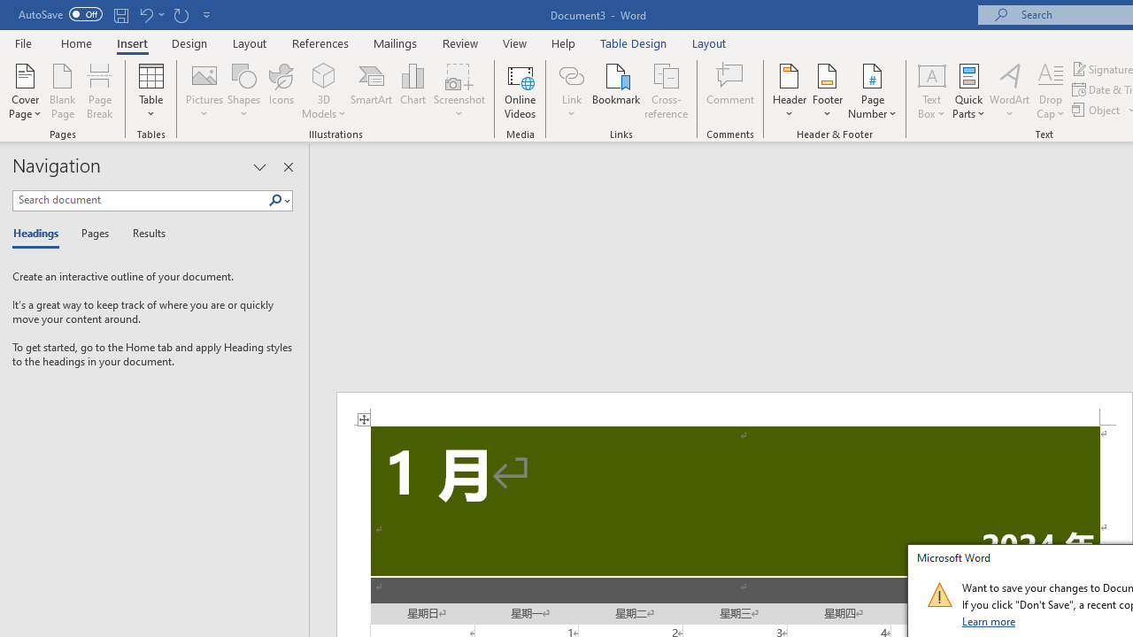 This screenshot has width=1133, height=637. What do you see at coordinates (968, 90) in the screenshot?
I see `Quick Parts` at bounding box center [968, 90].